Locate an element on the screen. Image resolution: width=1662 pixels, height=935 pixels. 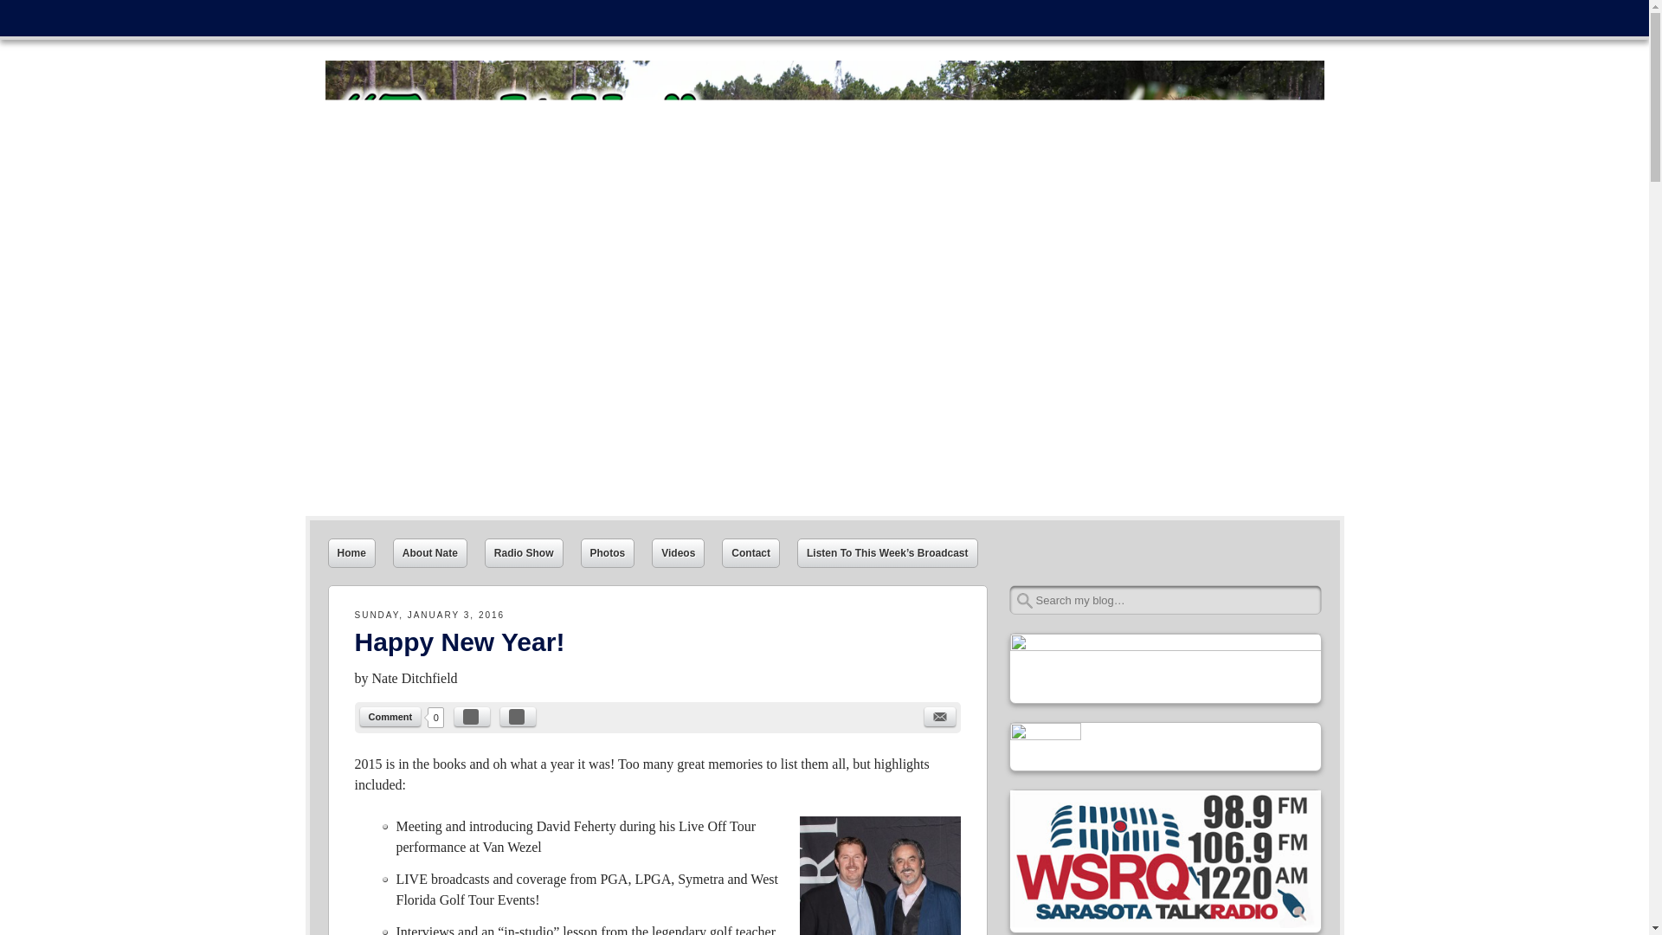
Share on Facebook is located at coordinates (472, 717).